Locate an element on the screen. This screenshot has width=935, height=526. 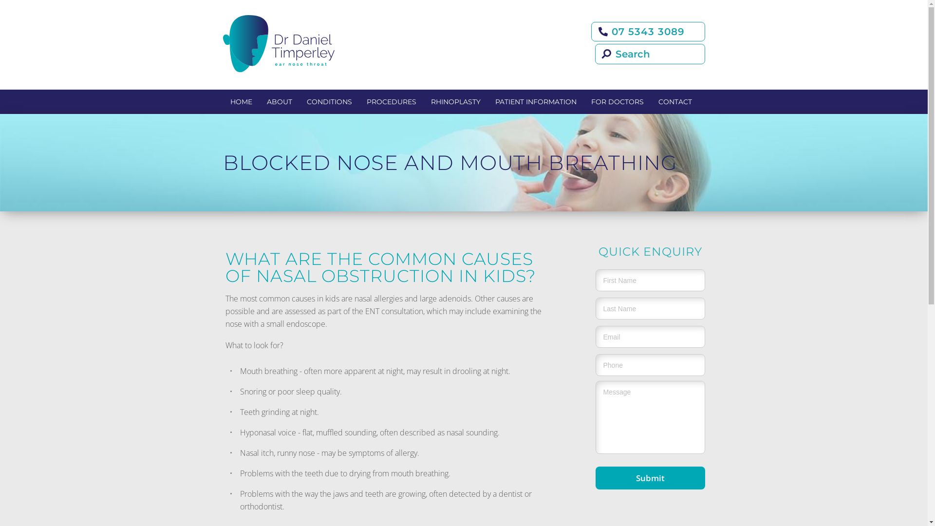
FOR DOCTORS is located at coordinates (617, 102).